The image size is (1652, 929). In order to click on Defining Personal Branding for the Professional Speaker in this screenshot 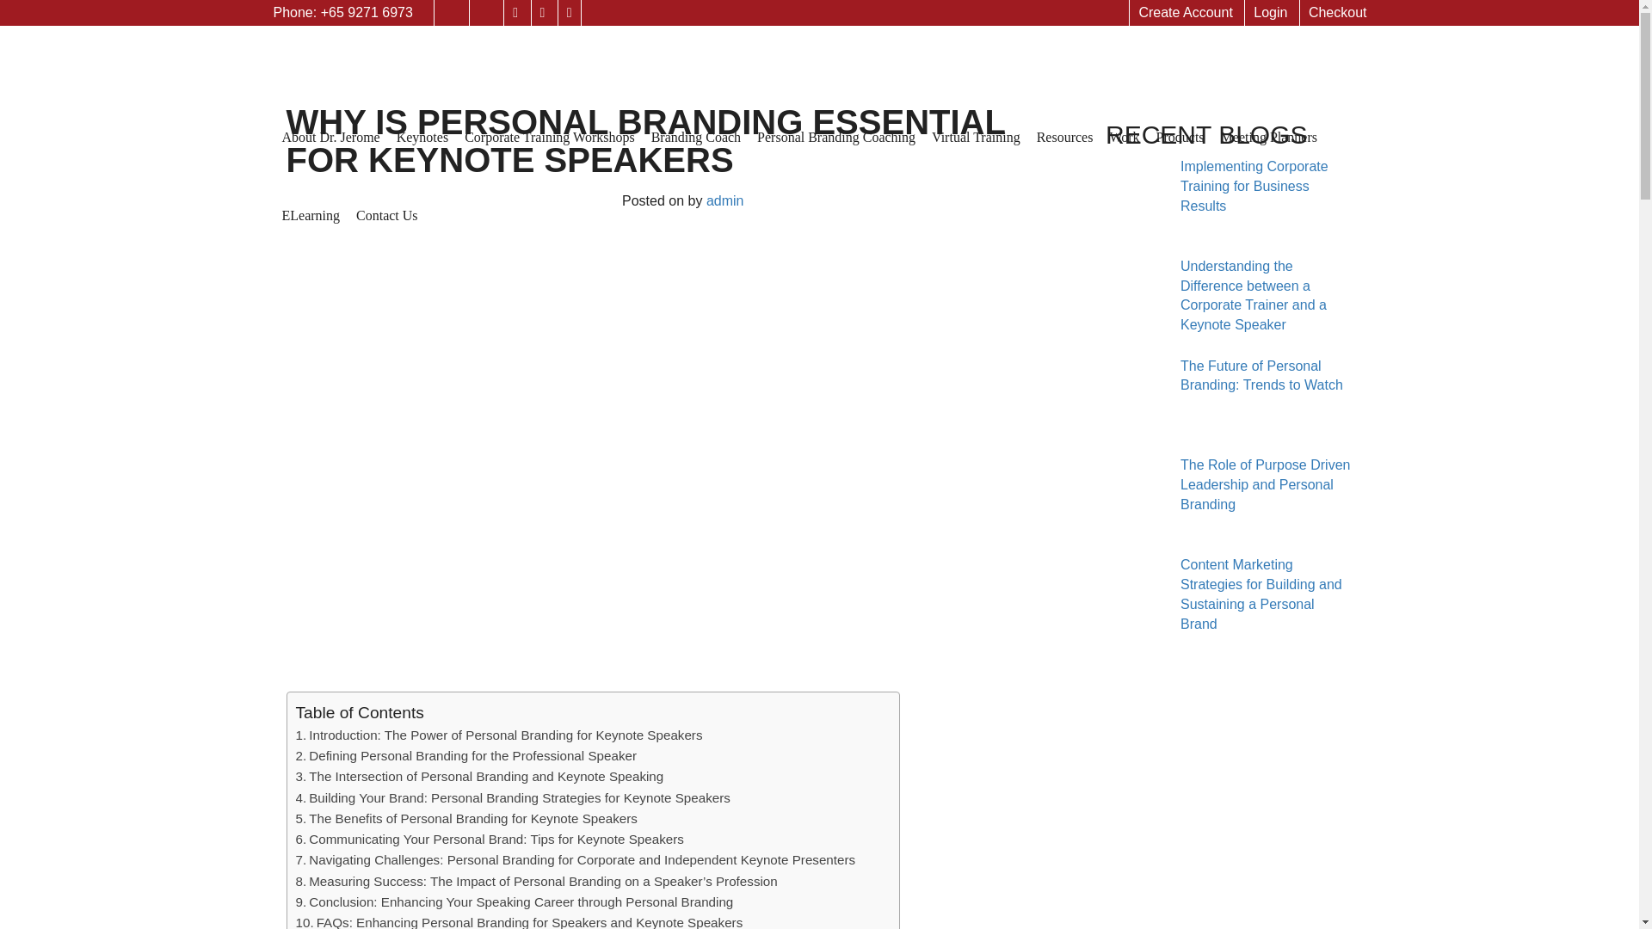, I will do `click(465, 755)`.